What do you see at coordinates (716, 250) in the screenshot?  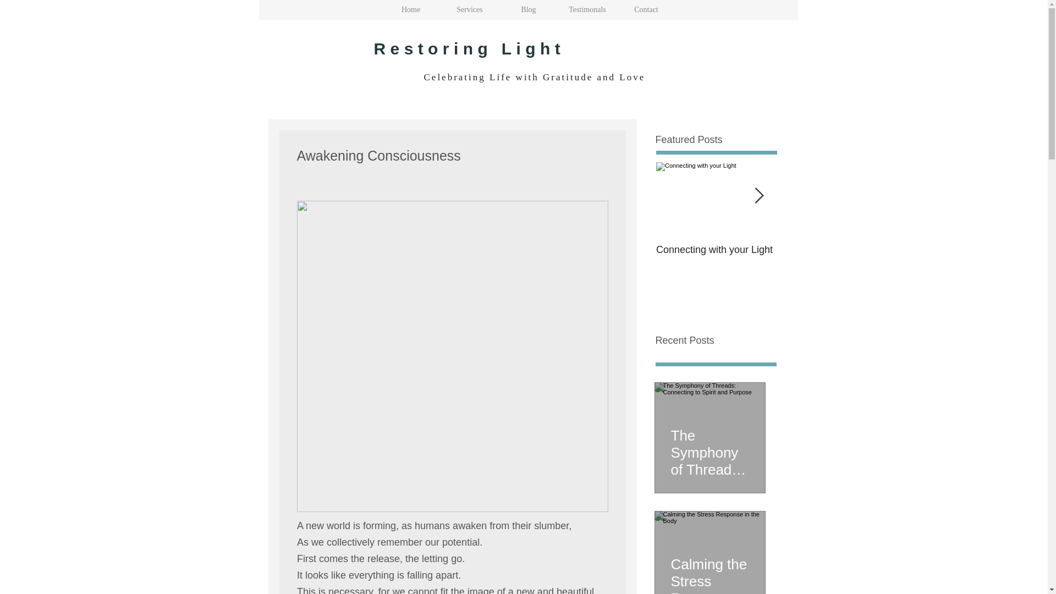 I see `Connecting with your Light` at bounding box center [716, 250].